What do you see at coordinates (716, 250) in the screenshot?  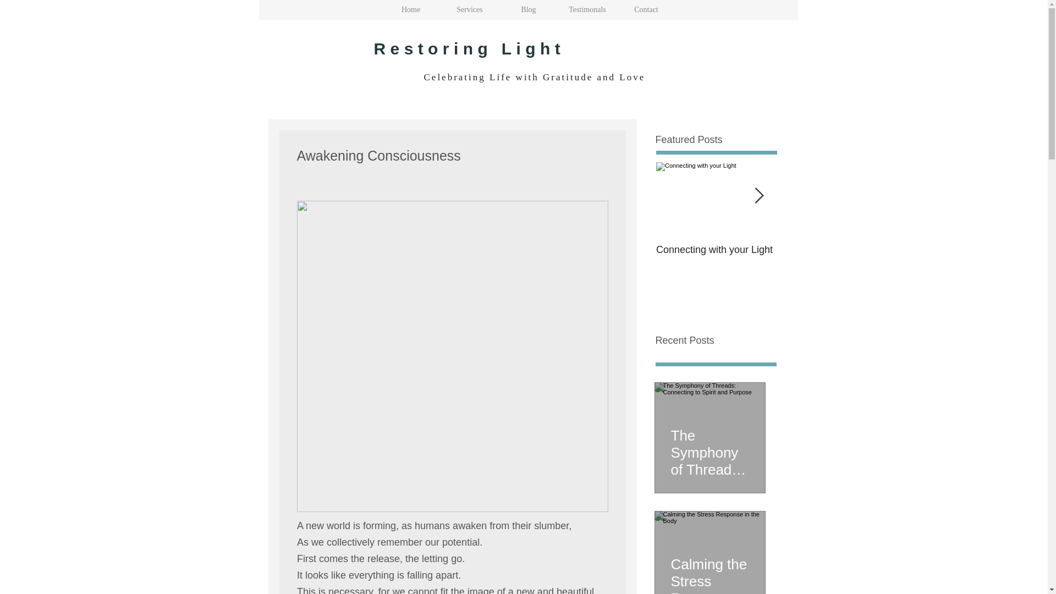 I see `Connecting with your Light` at bounding box center [716, 250].